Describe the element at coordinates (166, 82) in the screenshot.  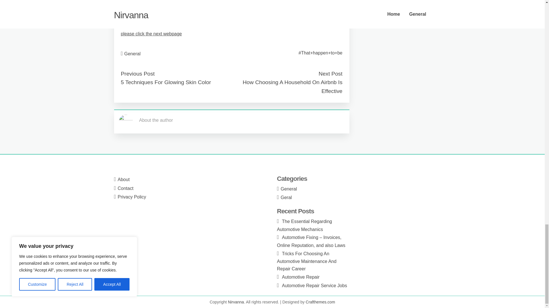
I see `5 Techniques For Glowing Skin Color` at that location.